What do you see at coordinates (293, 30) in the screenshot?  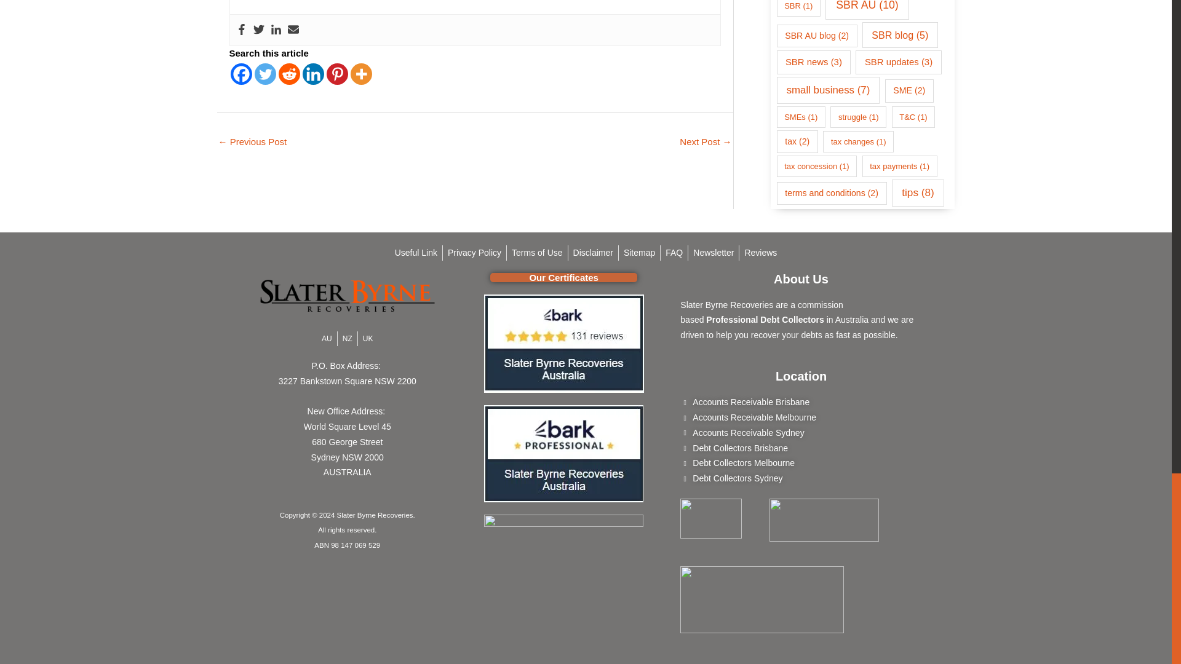 I see `User email` at bounding box center [293, 30].